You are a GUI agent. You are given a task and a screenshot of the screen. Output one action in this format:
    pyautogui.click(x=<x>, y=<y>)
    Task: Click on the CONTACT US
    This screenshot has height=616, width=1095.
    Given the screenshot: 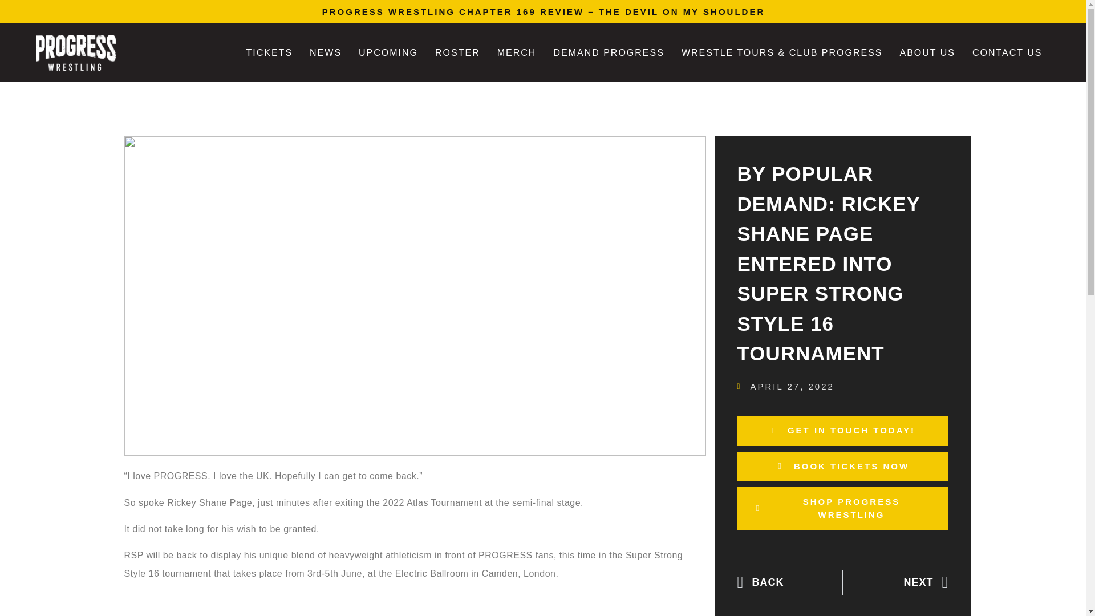 What is the action you would take?
    pyautogui.click(x=1007, y=52)
    